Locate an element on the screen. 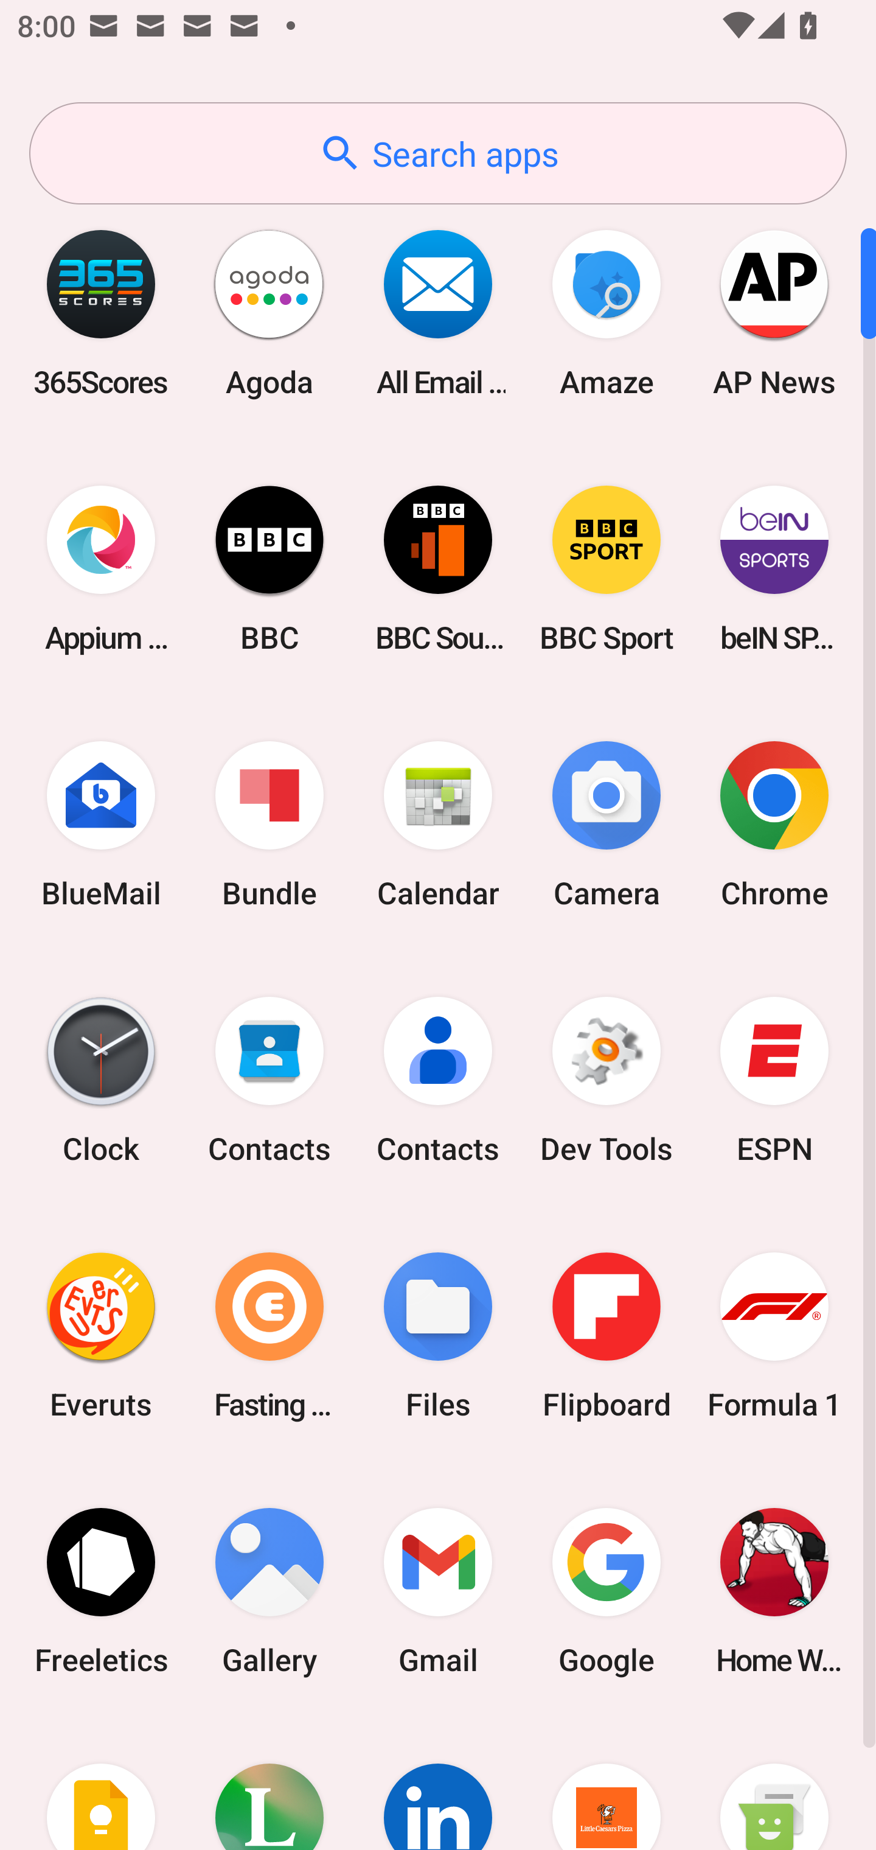 This screenshot has height=1850, width=876. Google is located at coordinates (606, 1591).